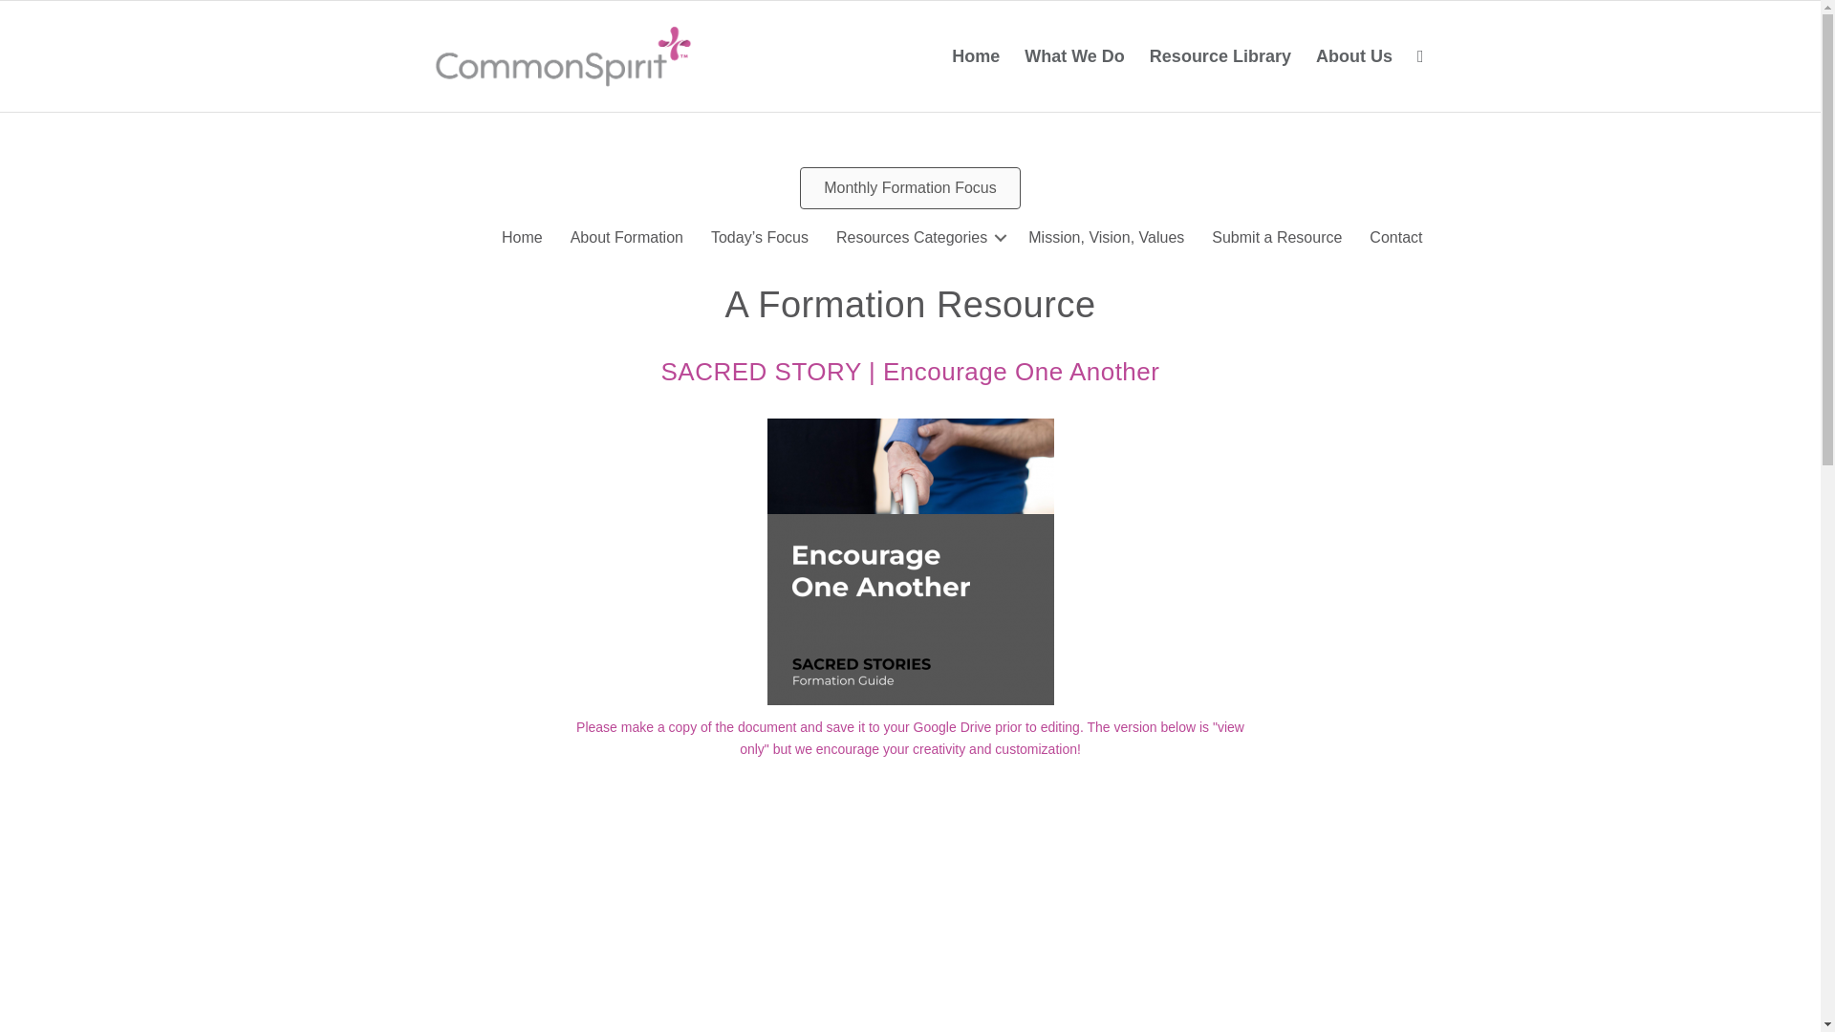 The width and height of the screenshot is (1835, 1032). I want to click on Encourage, so click(910, 562).